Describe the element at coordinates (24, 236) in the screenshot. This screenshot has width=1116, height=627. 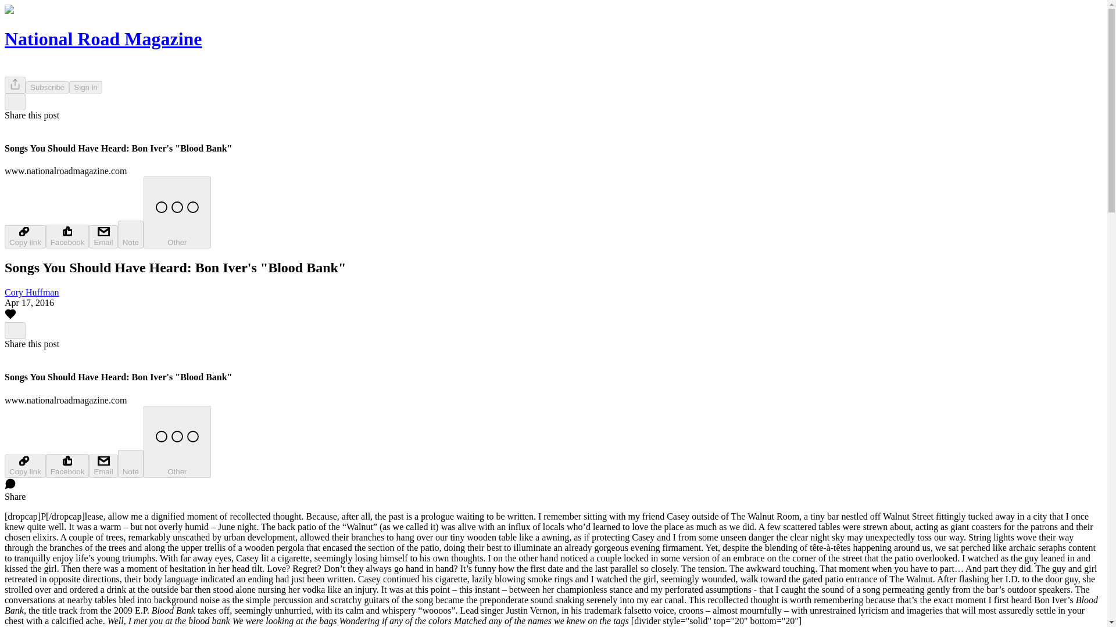
I see `Copy link` at that location.